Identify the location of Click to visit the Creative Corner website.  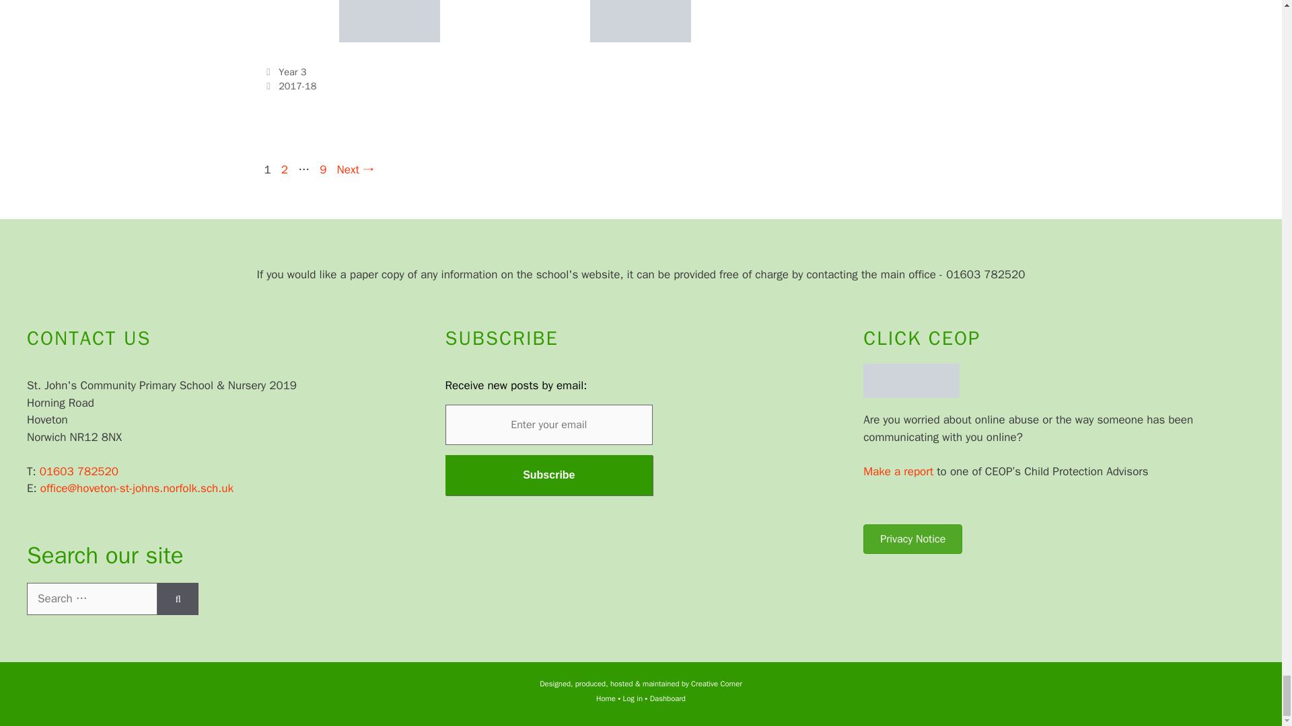
(716, 683).